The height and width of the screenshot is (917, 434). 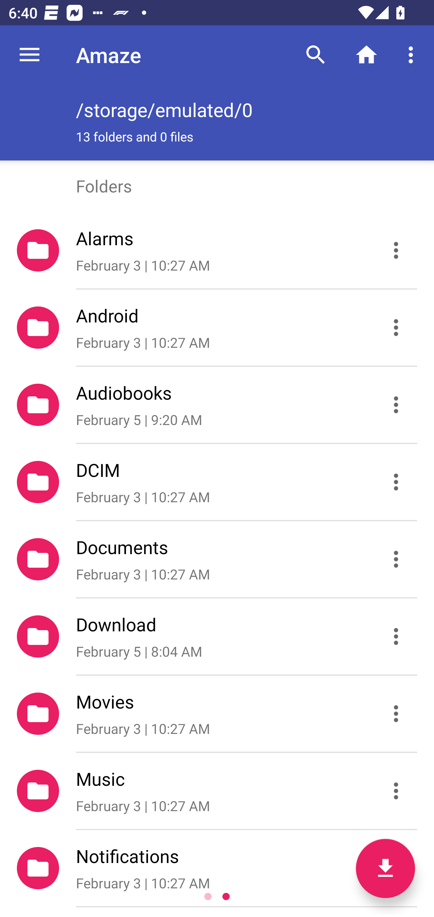 I want to click on DCIM February 3 | 10:27 AM, so click(x=217, y=482).